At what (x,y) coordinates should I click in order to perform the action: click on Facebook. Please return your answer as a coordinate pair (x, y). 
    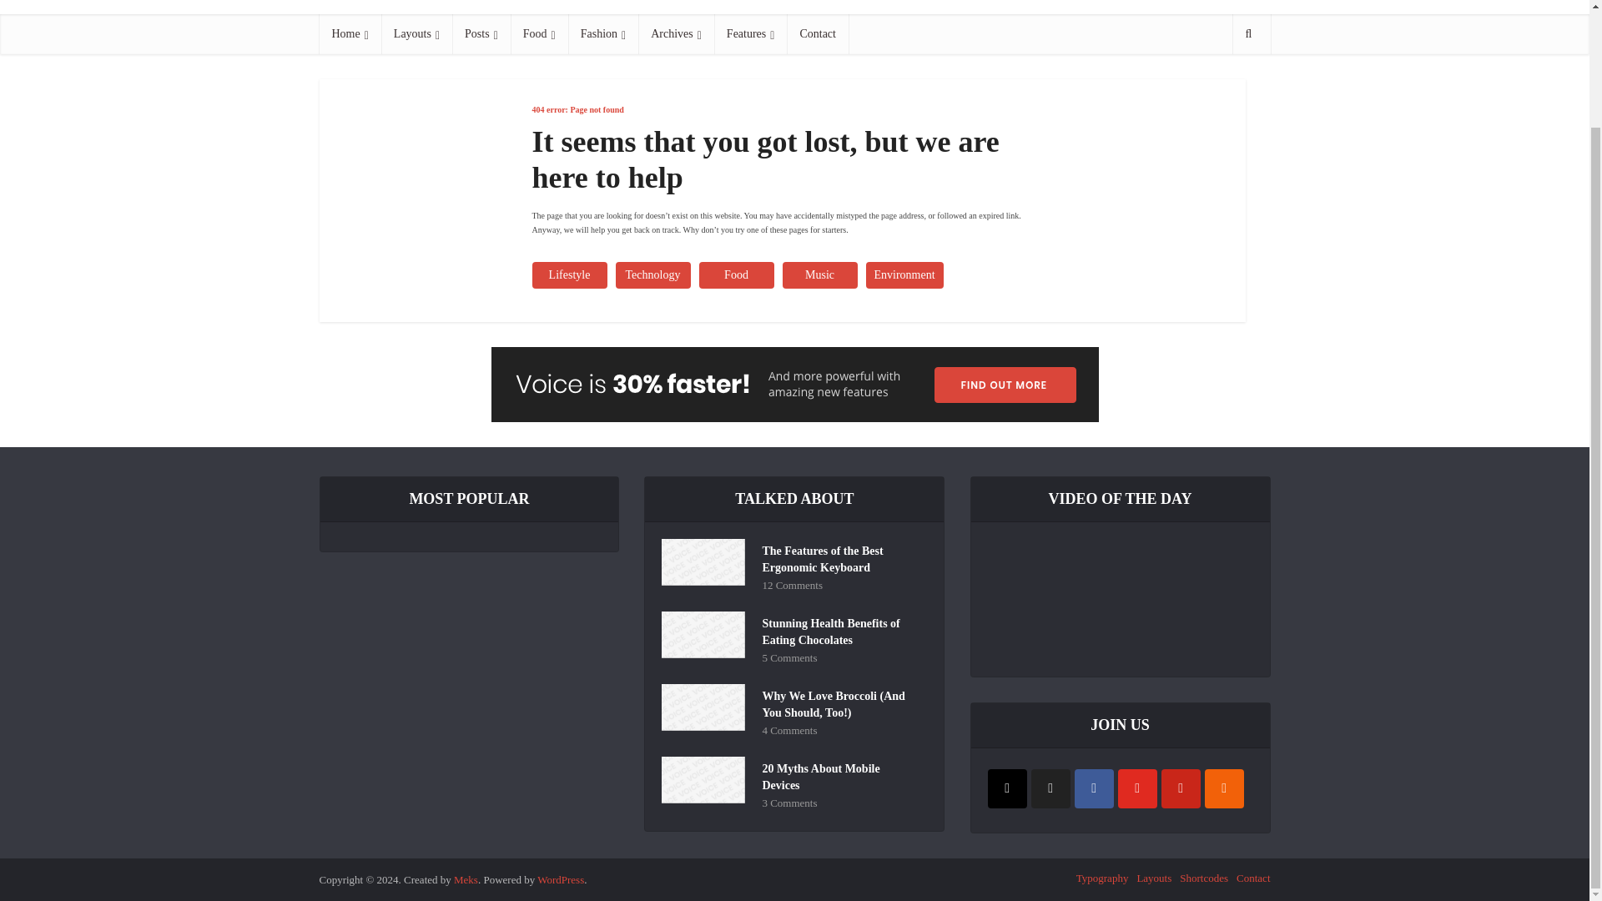
    Looking at the image, I should click on (1094, 788).